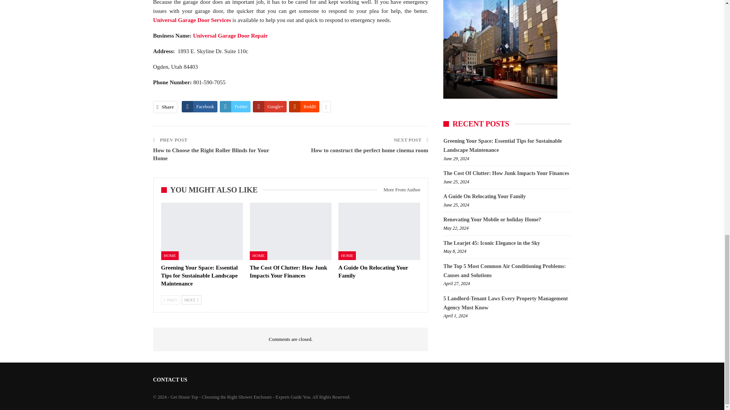 The image size is (730, 410). I want to click on Next, so click(192, 300).